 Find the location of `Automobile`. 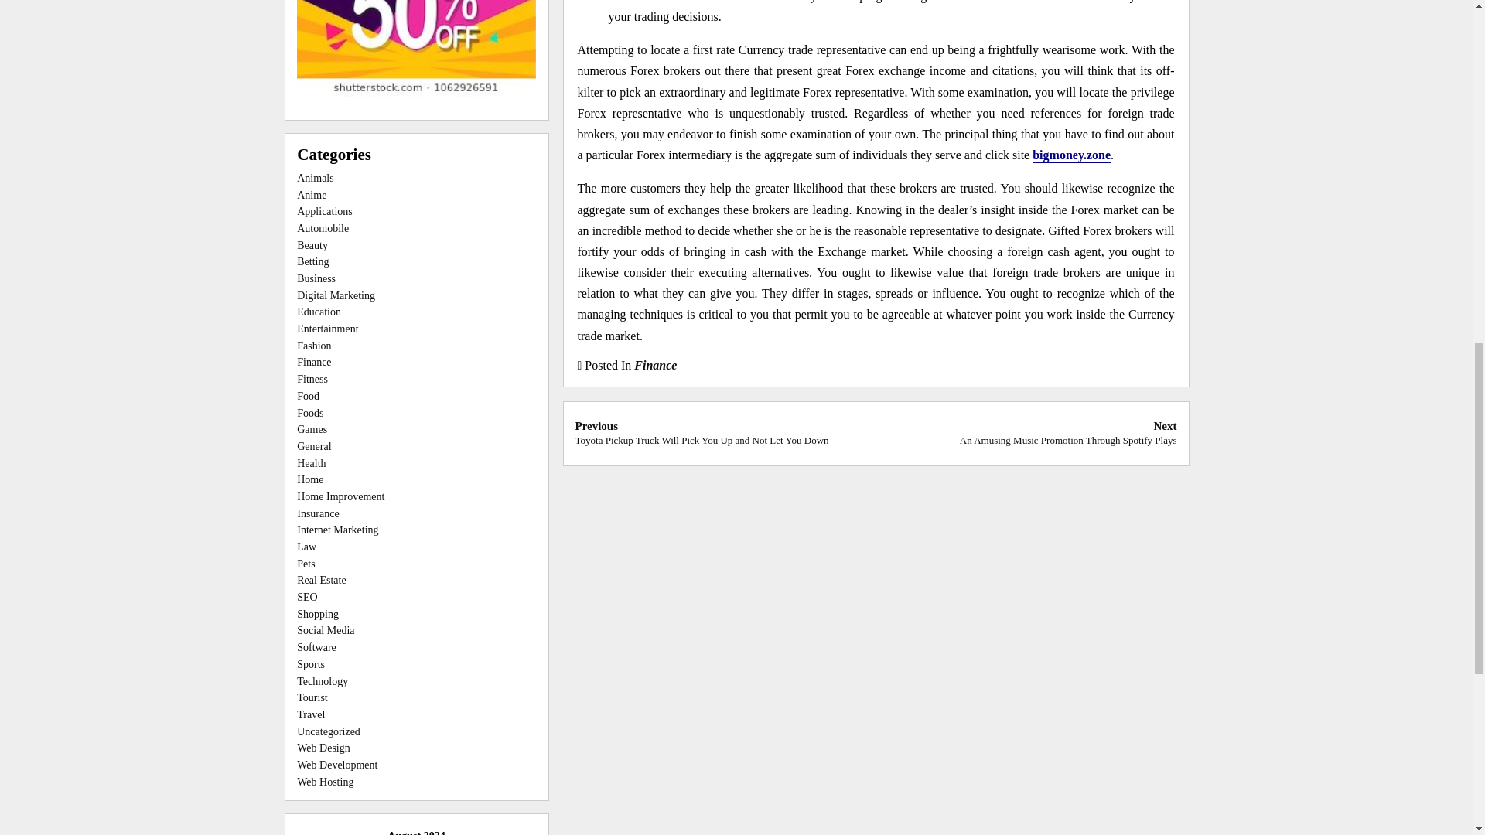

Automobile is located at coordinates (323, 229).